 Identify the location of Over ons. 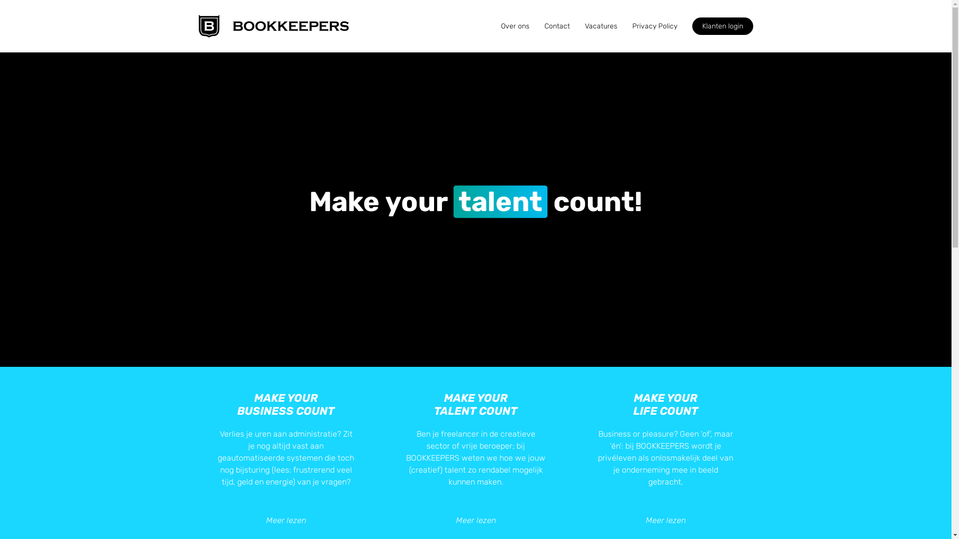
(514, 26).